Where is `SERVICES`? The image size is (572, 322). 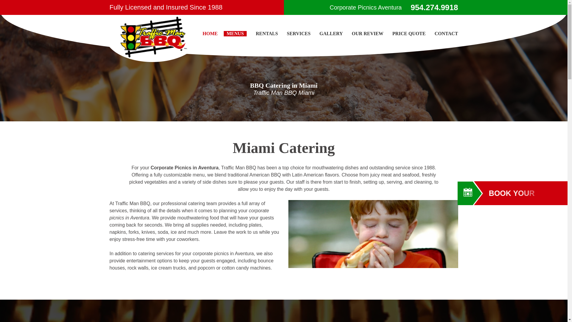
SERVICES is located at coordinates (299, 33).